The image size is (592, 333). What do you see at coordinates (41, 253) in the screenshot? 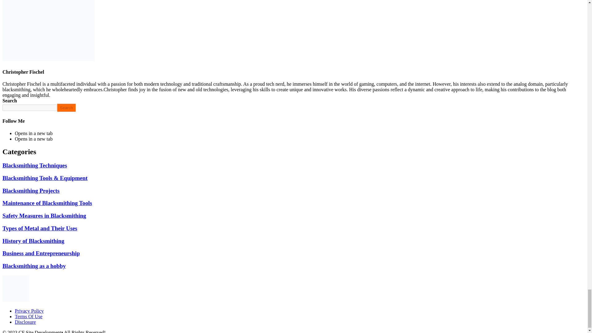
I see `Business and Entrepreneurship` at bounding box center [41, 253].